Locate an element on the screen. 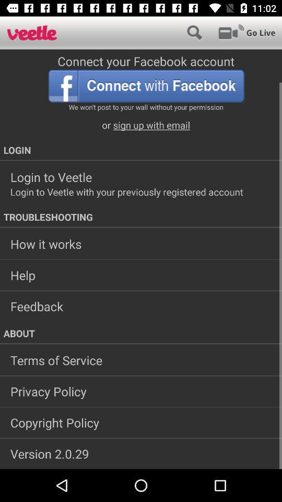 The width and height of the screenshot is (282, 502). click the item above privacy policy icon is located at coordinates (141, 360).